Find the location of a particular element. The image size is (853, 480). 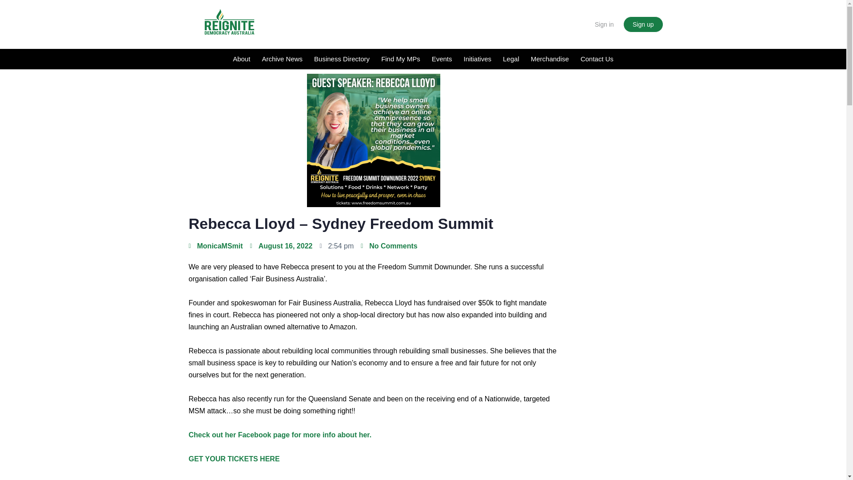

Find My MPs is located at coordinates (400, 59).